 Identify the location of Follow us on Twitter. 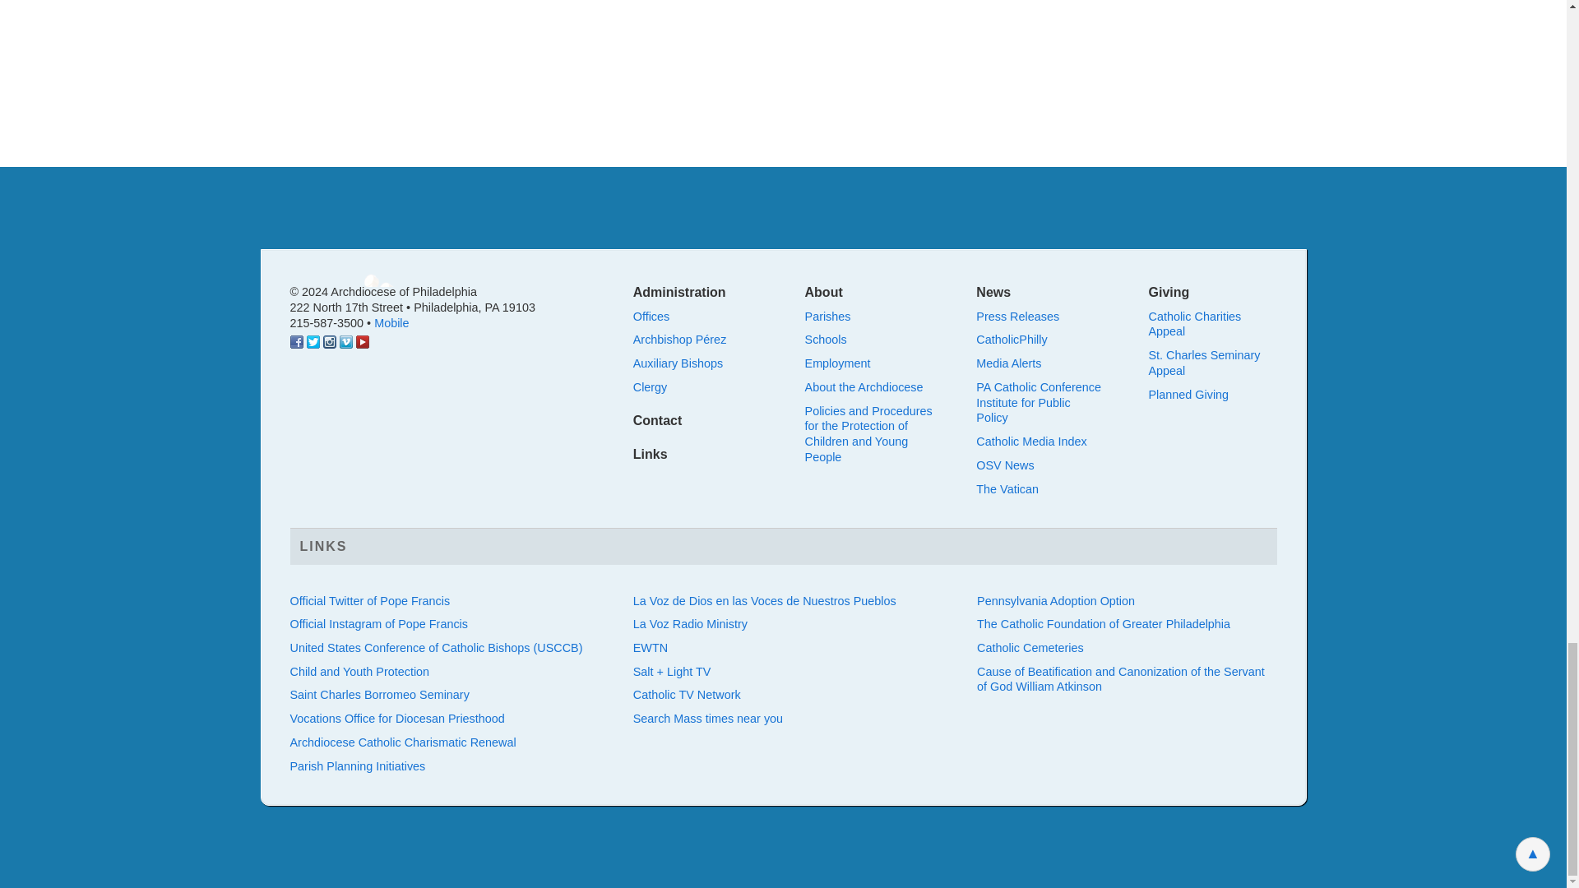
(313, 344).